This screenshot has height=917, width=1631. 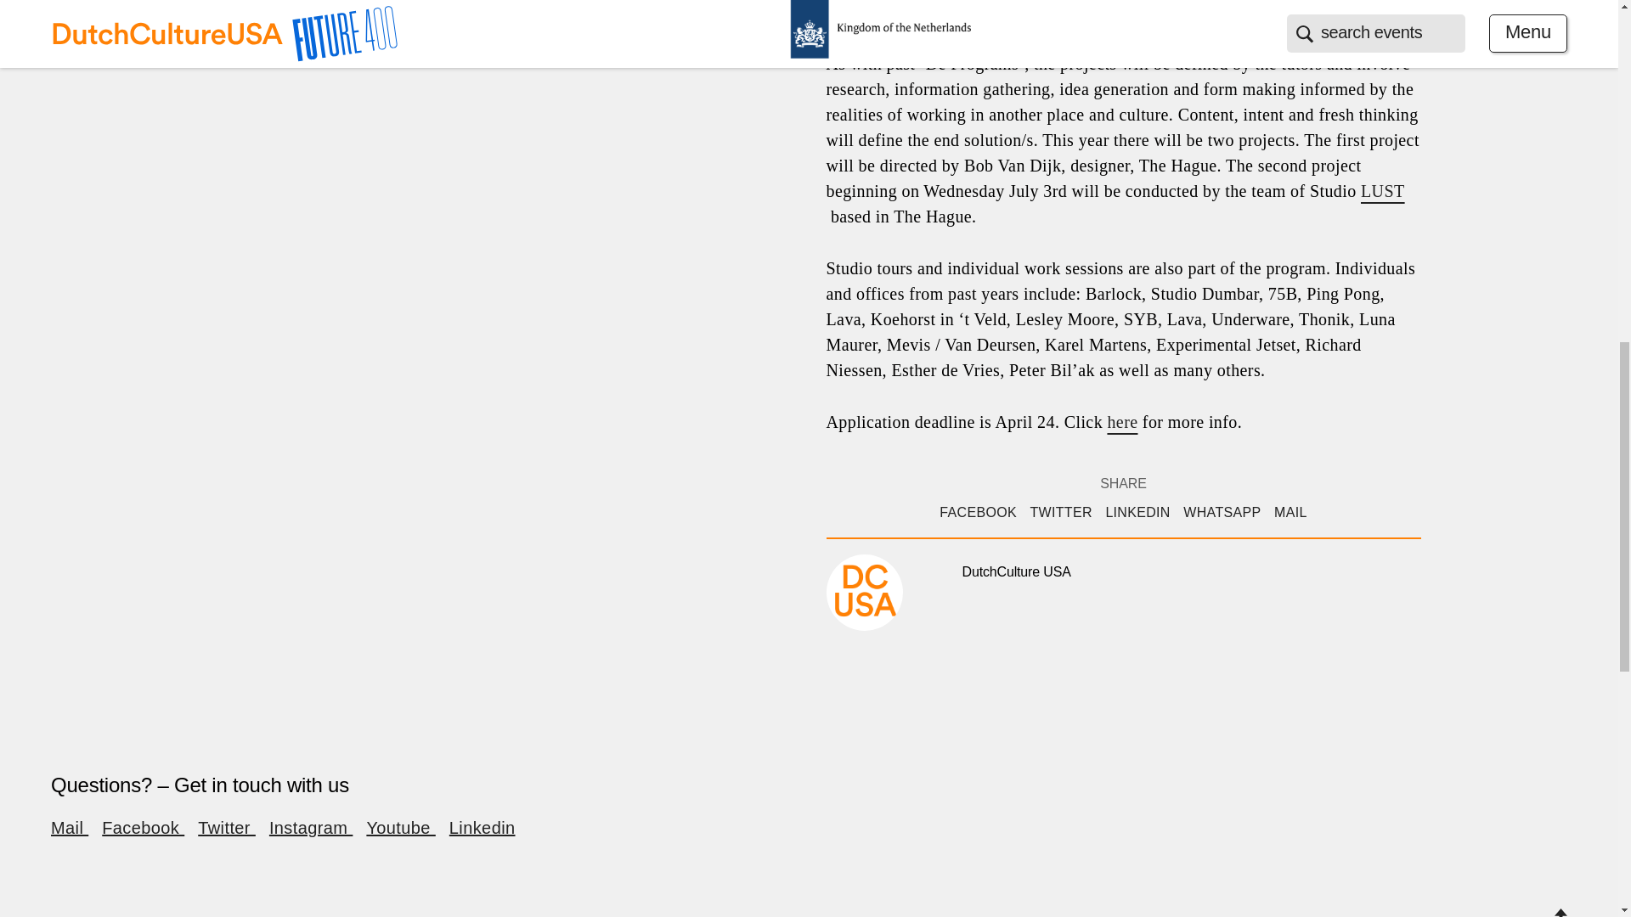 I want to click on Bob Van Dijk, so click(x=968, y=12).